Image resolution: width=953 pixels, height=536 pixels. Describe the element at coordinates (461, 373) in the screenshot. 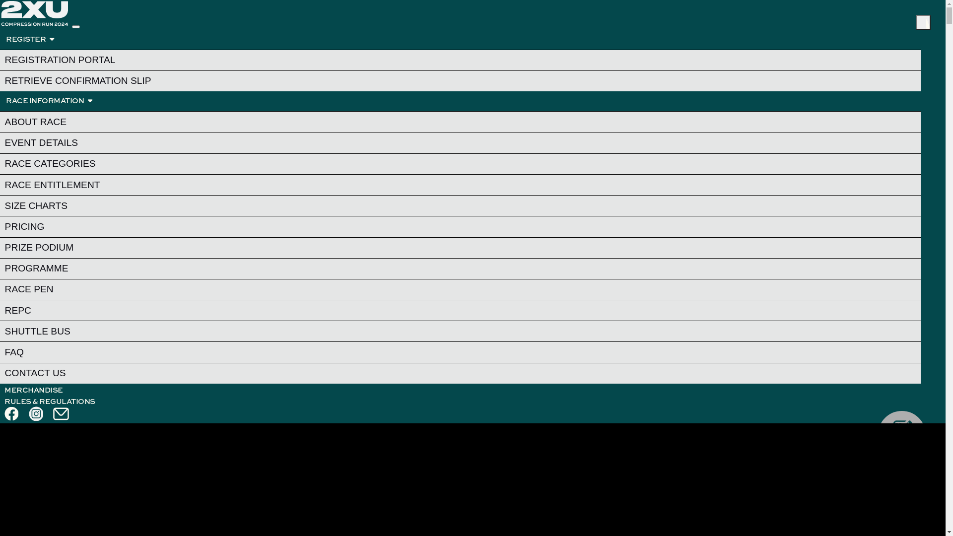

I see `CONTACT US` at that location.